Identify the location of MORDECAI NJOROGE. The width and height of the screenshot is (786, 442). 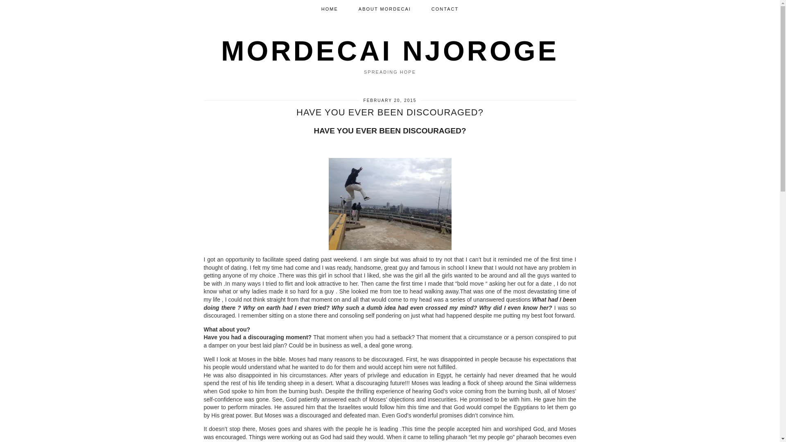
(390, 51).